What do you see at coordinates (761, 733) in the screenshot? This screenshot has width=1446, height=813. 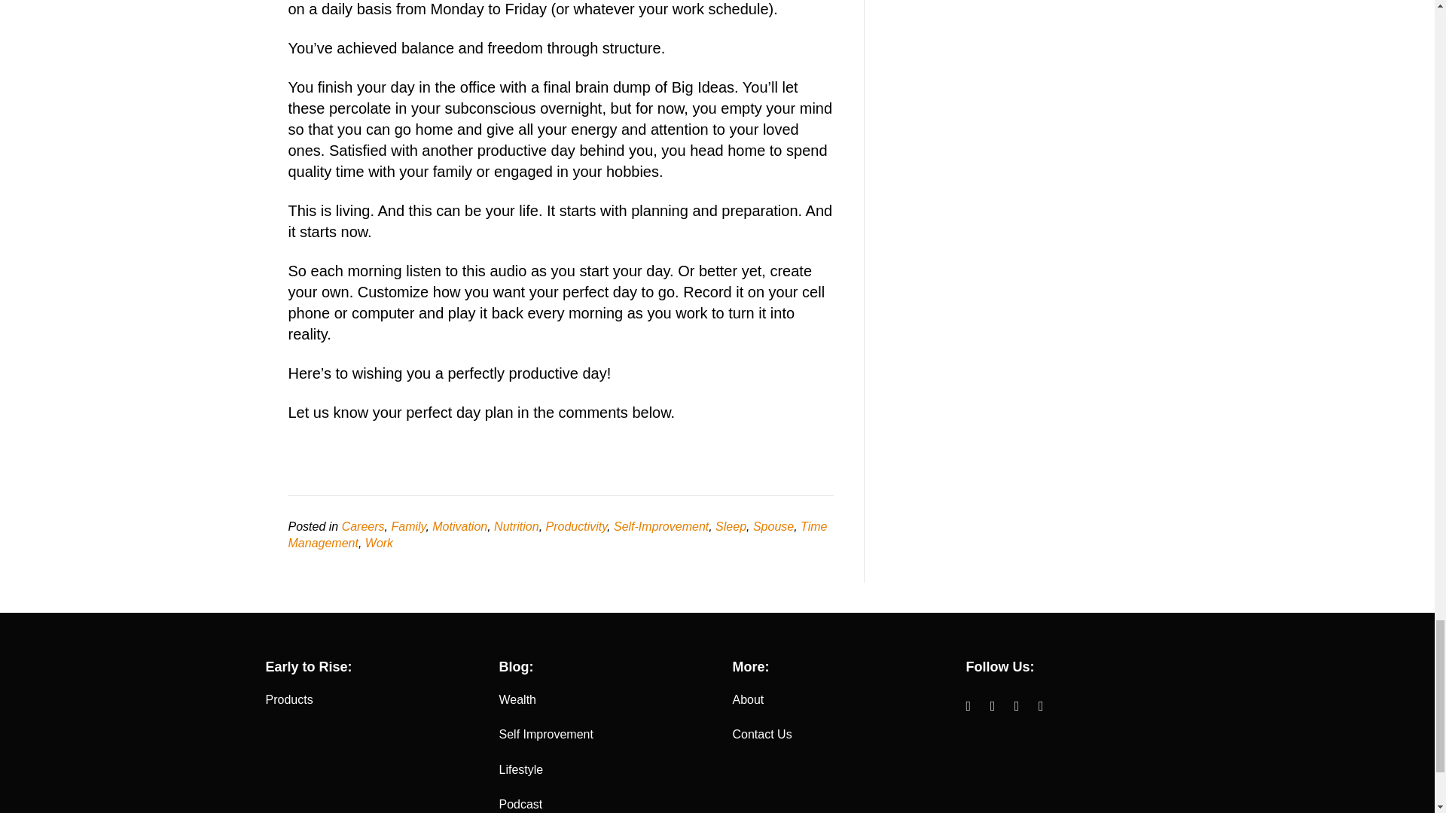 I see `Contact Us` at bounding box center [761, 733].